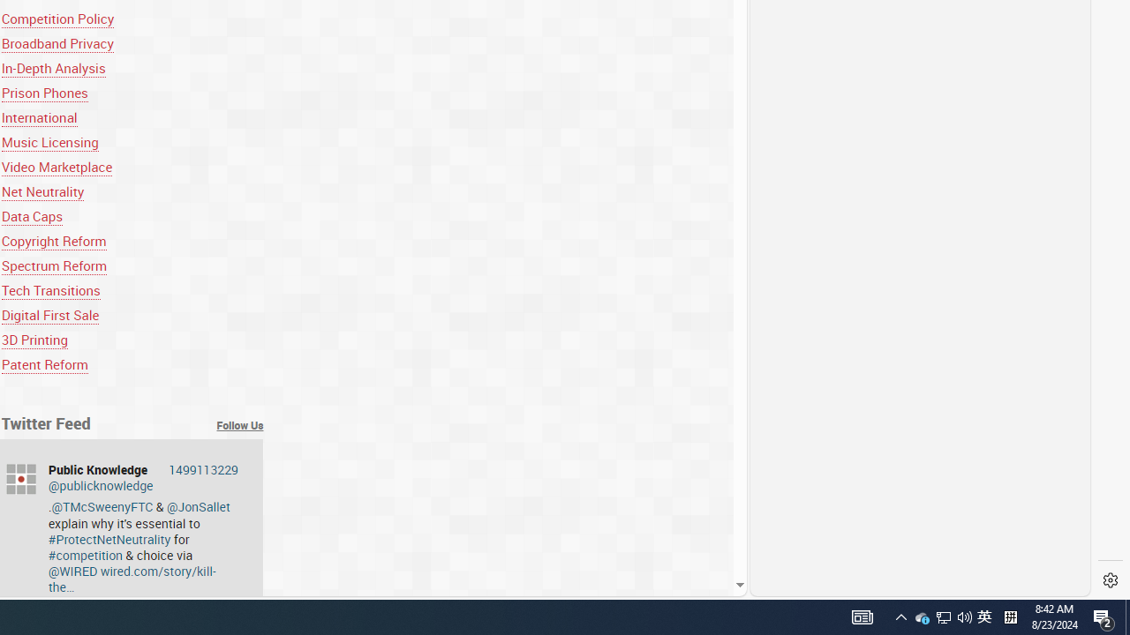 The image size is (1130, 635). What do you see at coordinates (32, 216) in the screenshot?
I see `Data Caps` at bounding box center [32, 216].